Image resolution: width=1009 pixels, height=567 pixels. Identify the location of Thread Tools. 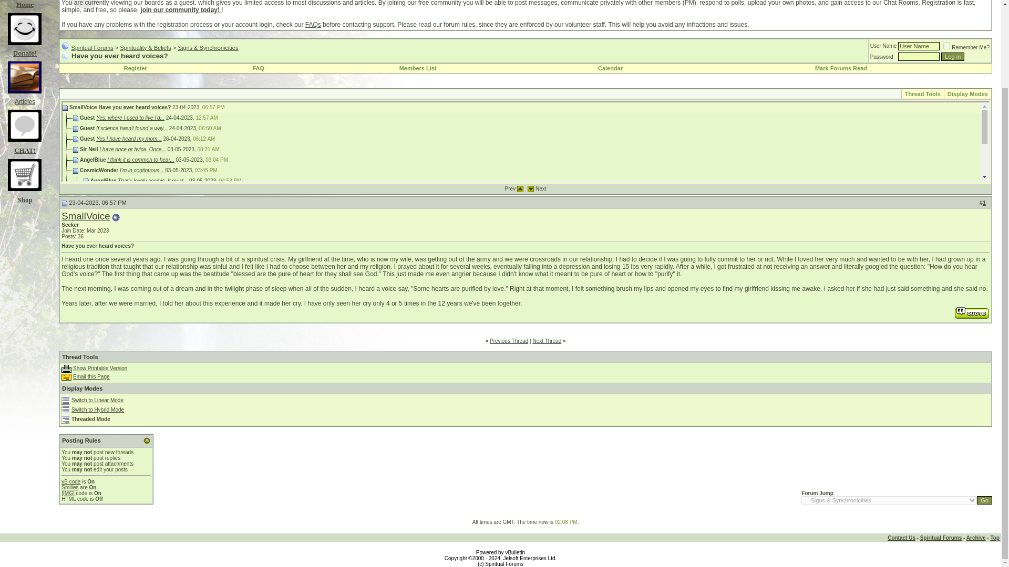
(923, 93).